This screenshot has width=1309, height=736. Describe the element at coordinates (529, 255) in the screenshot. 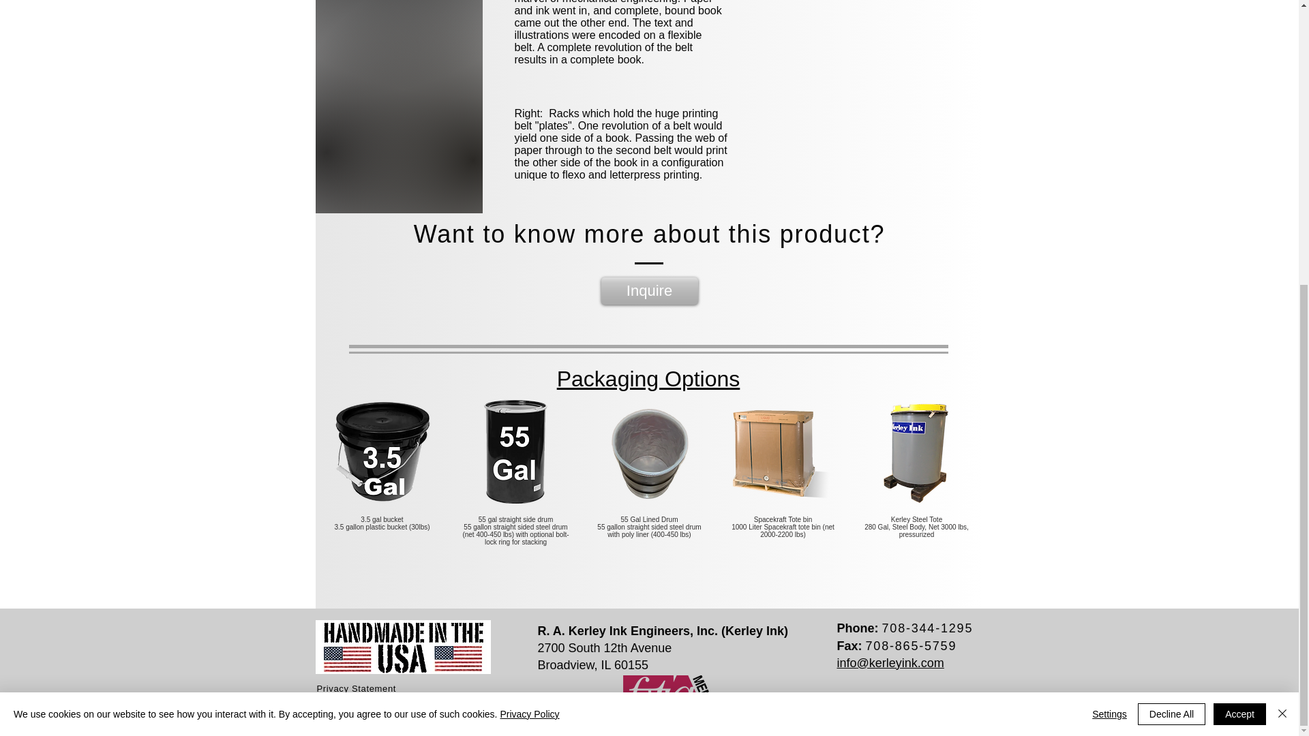

I see `Privacy Policy` at that location.